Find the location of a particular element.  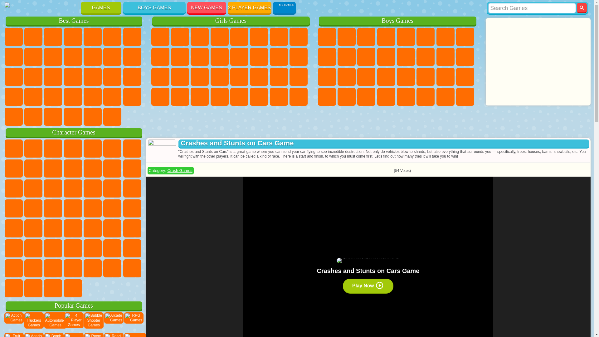

Fighting Games is located at coordinates (406, 57).